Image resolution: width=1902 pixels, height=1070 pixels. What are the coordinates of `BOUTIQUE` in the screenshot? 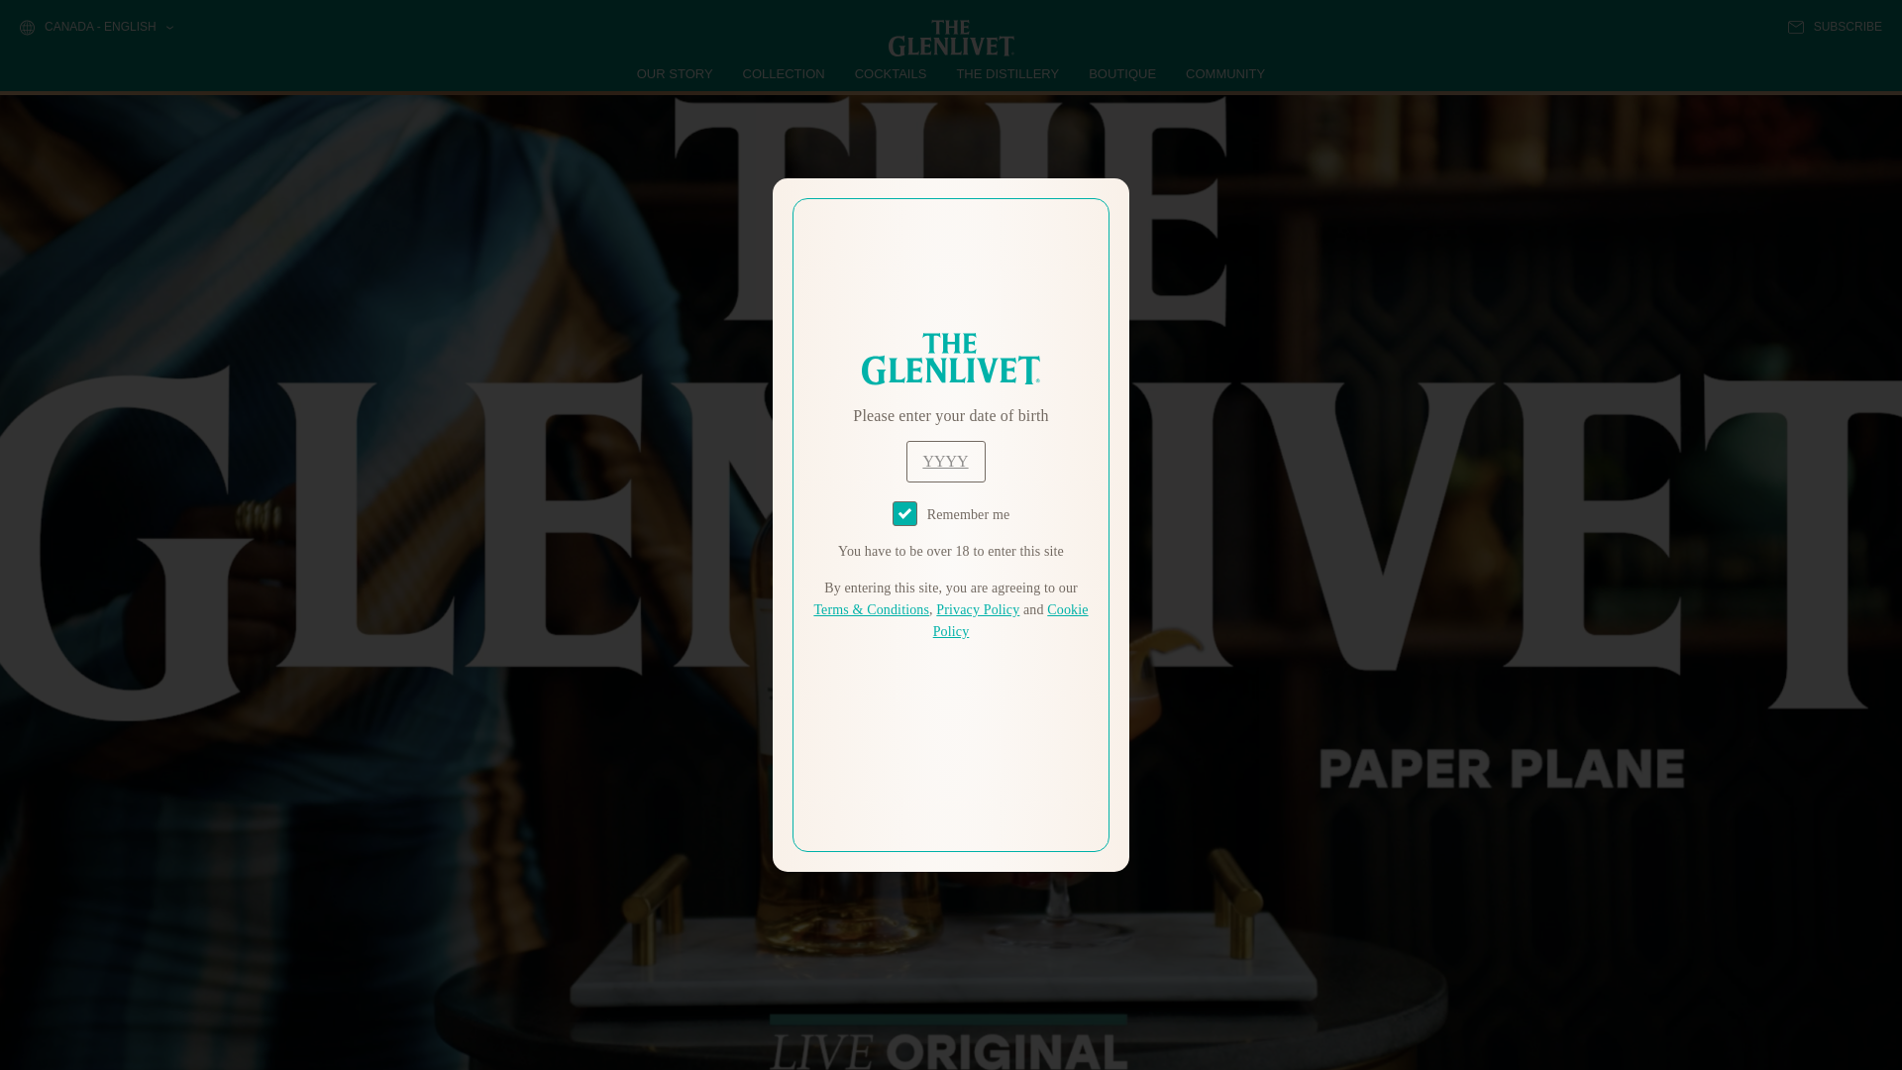 It's located at (1121, 73).